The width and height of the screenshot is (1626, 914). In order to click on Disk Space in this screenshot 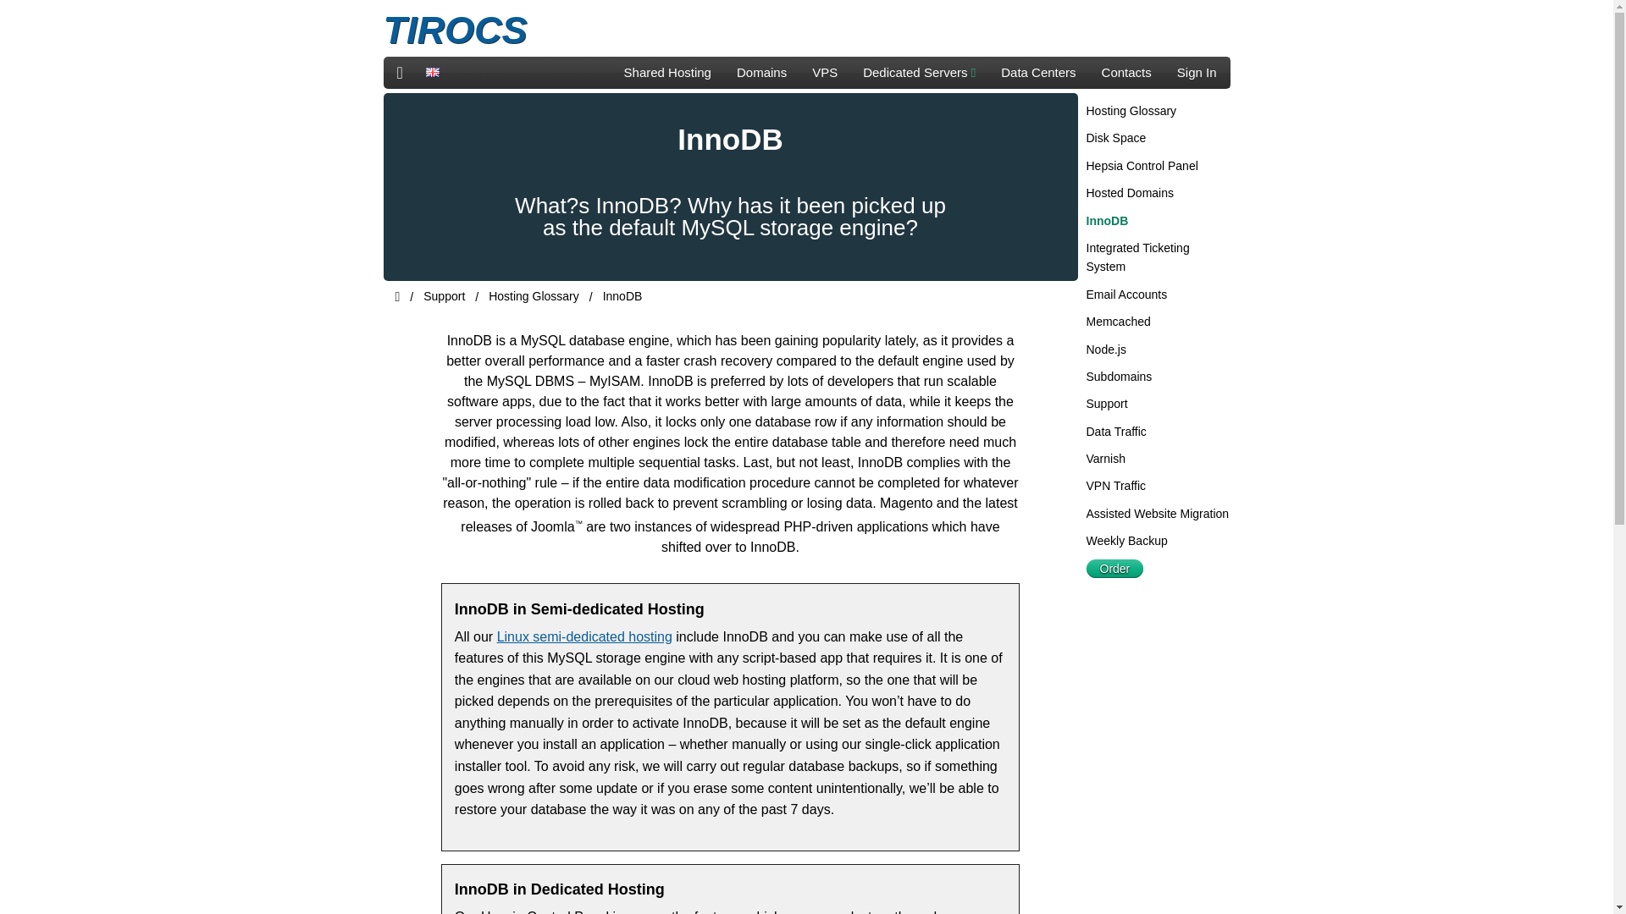, I will do `click(1116, 137)`.